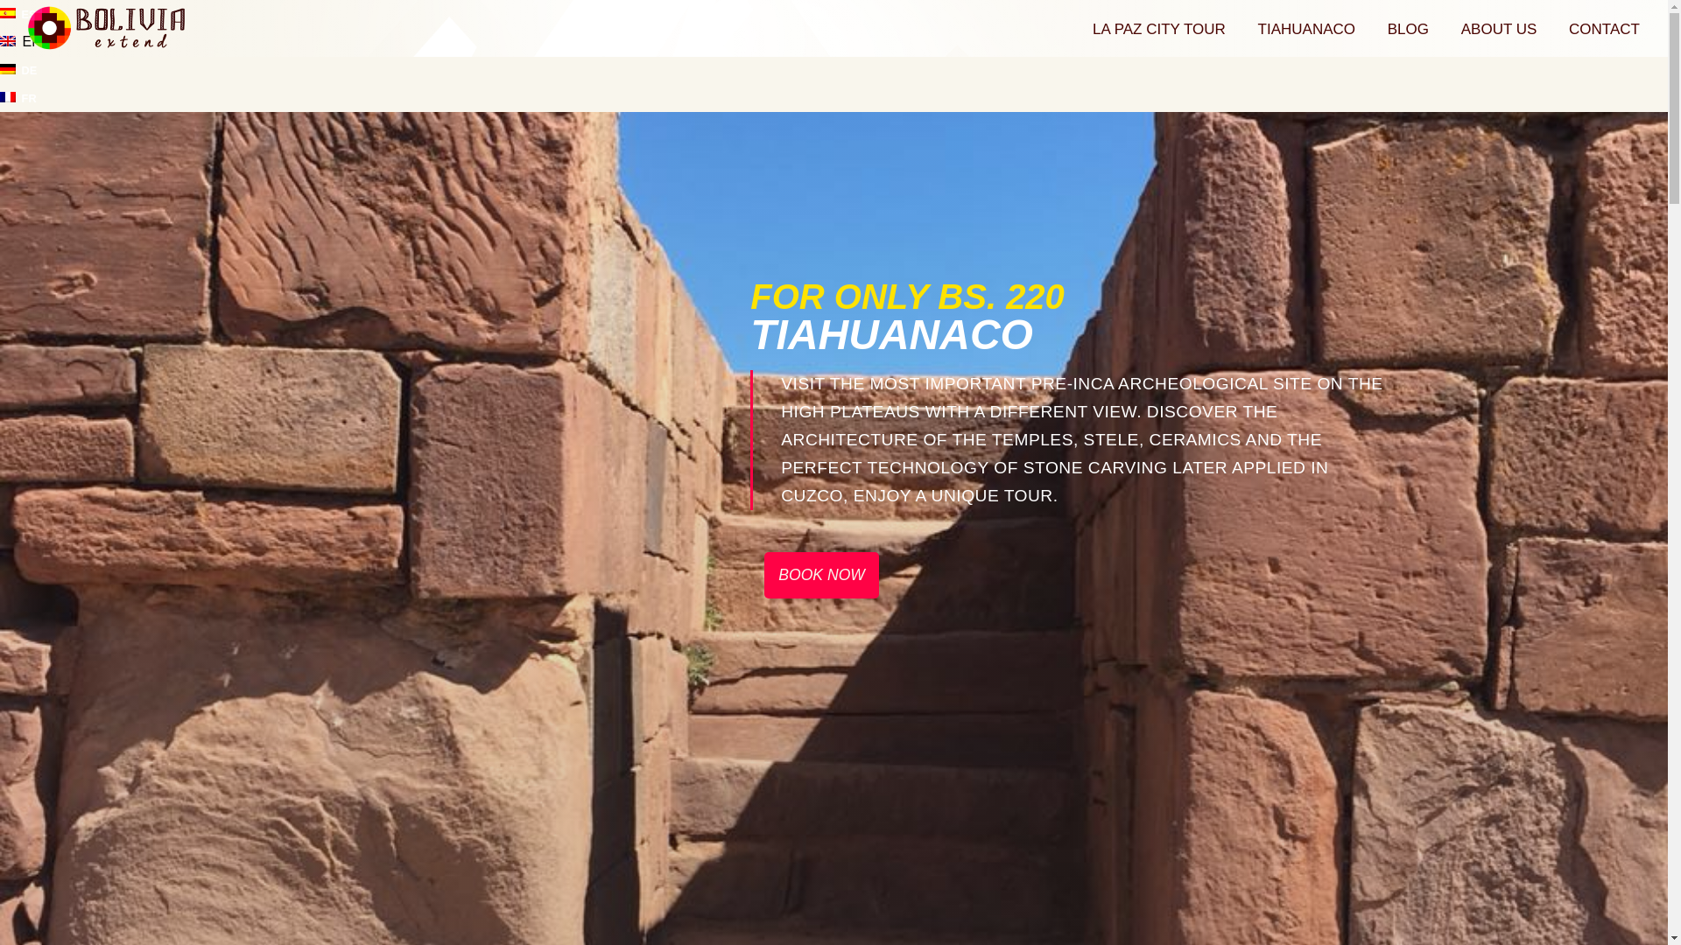 The image size is (1681, 945). I want to click on BLOG, so click(18, 98).